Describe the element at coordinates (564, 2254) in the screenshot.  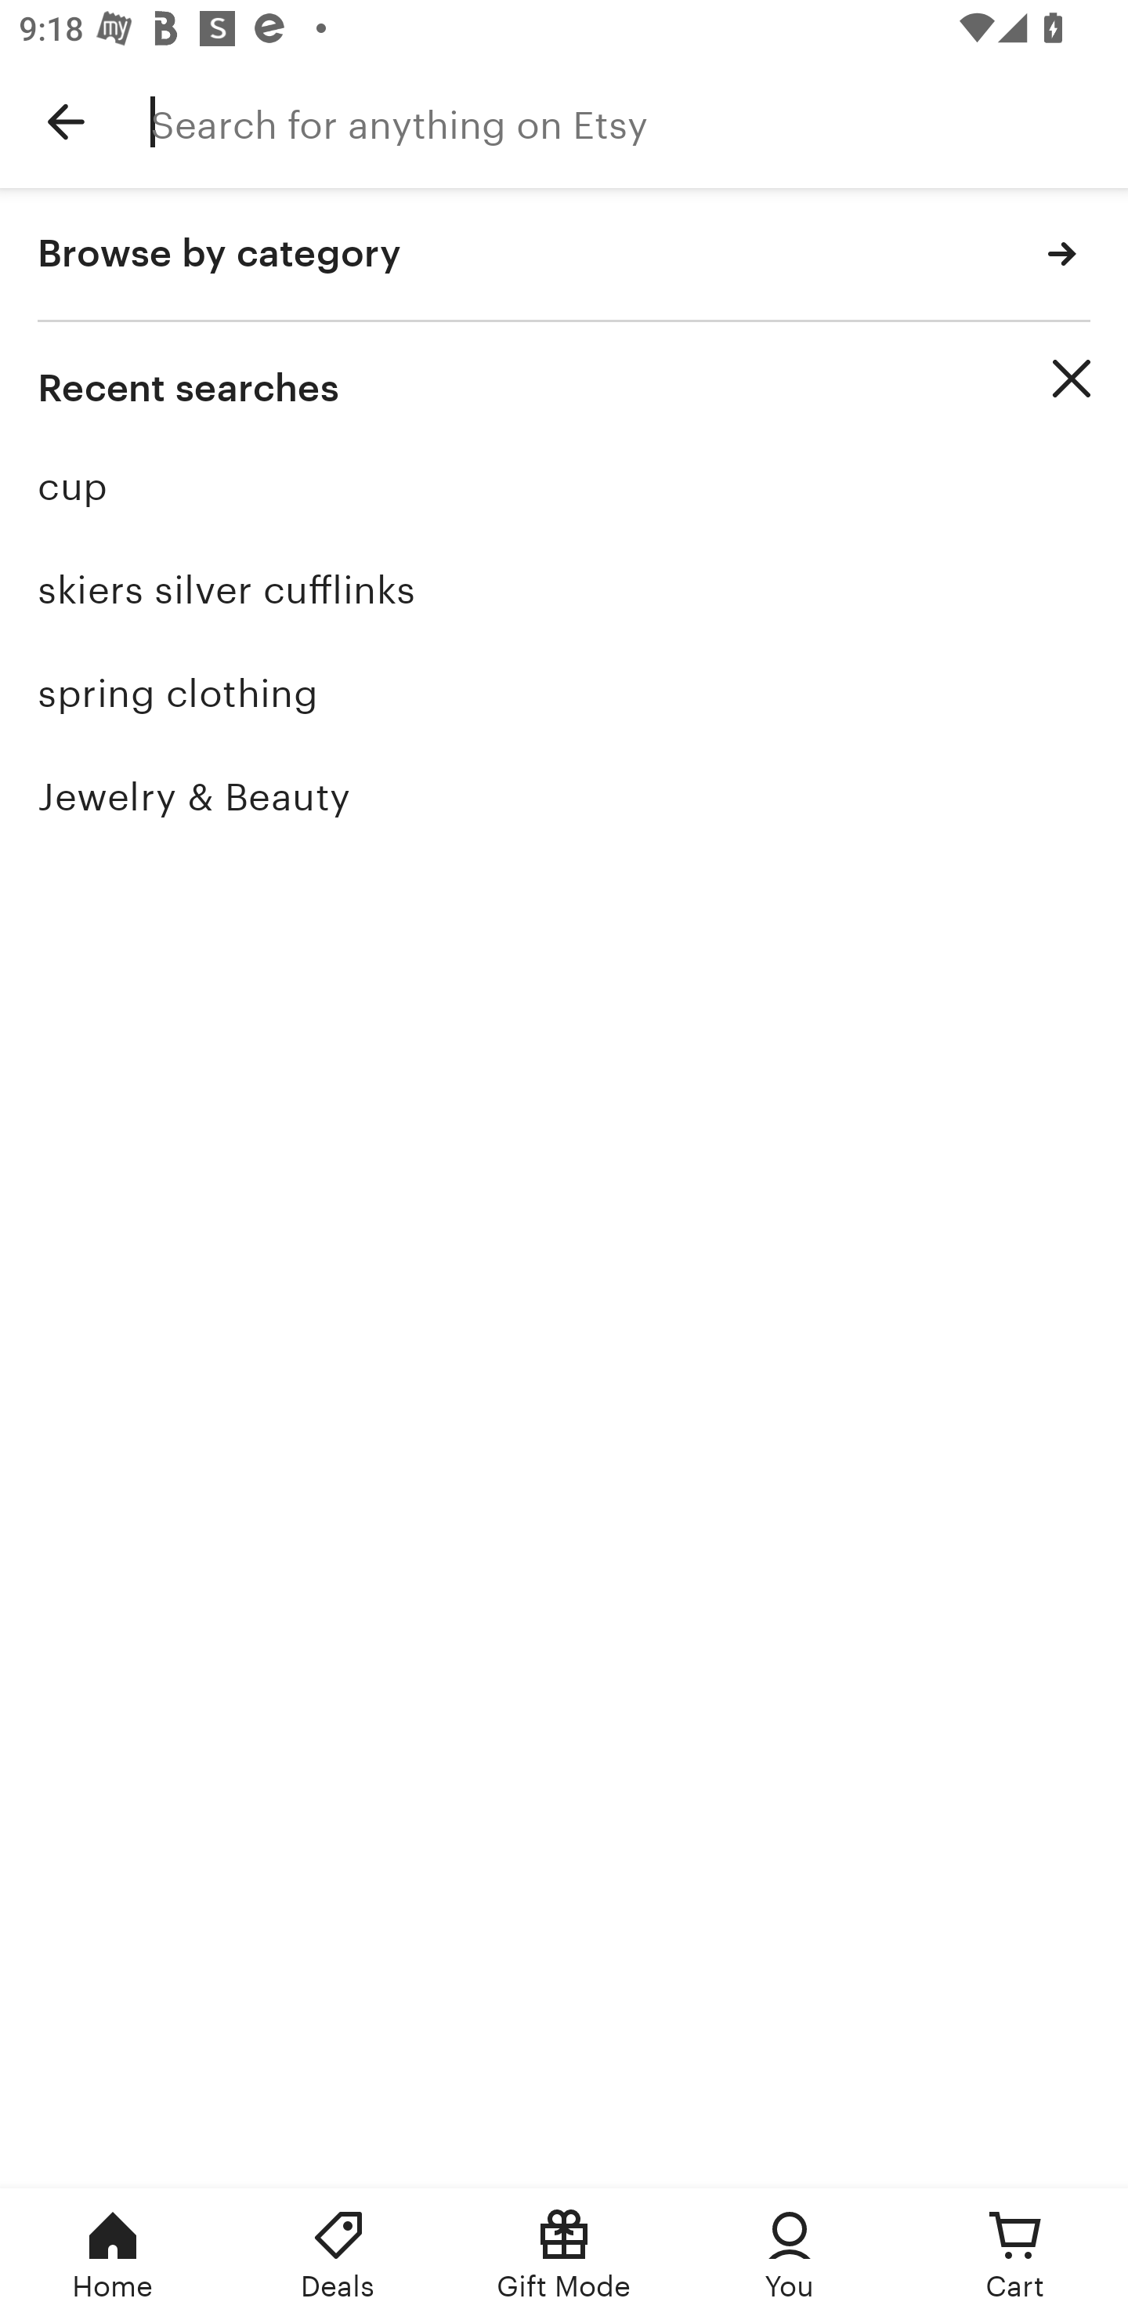
I see `Gift Mode` at that location.